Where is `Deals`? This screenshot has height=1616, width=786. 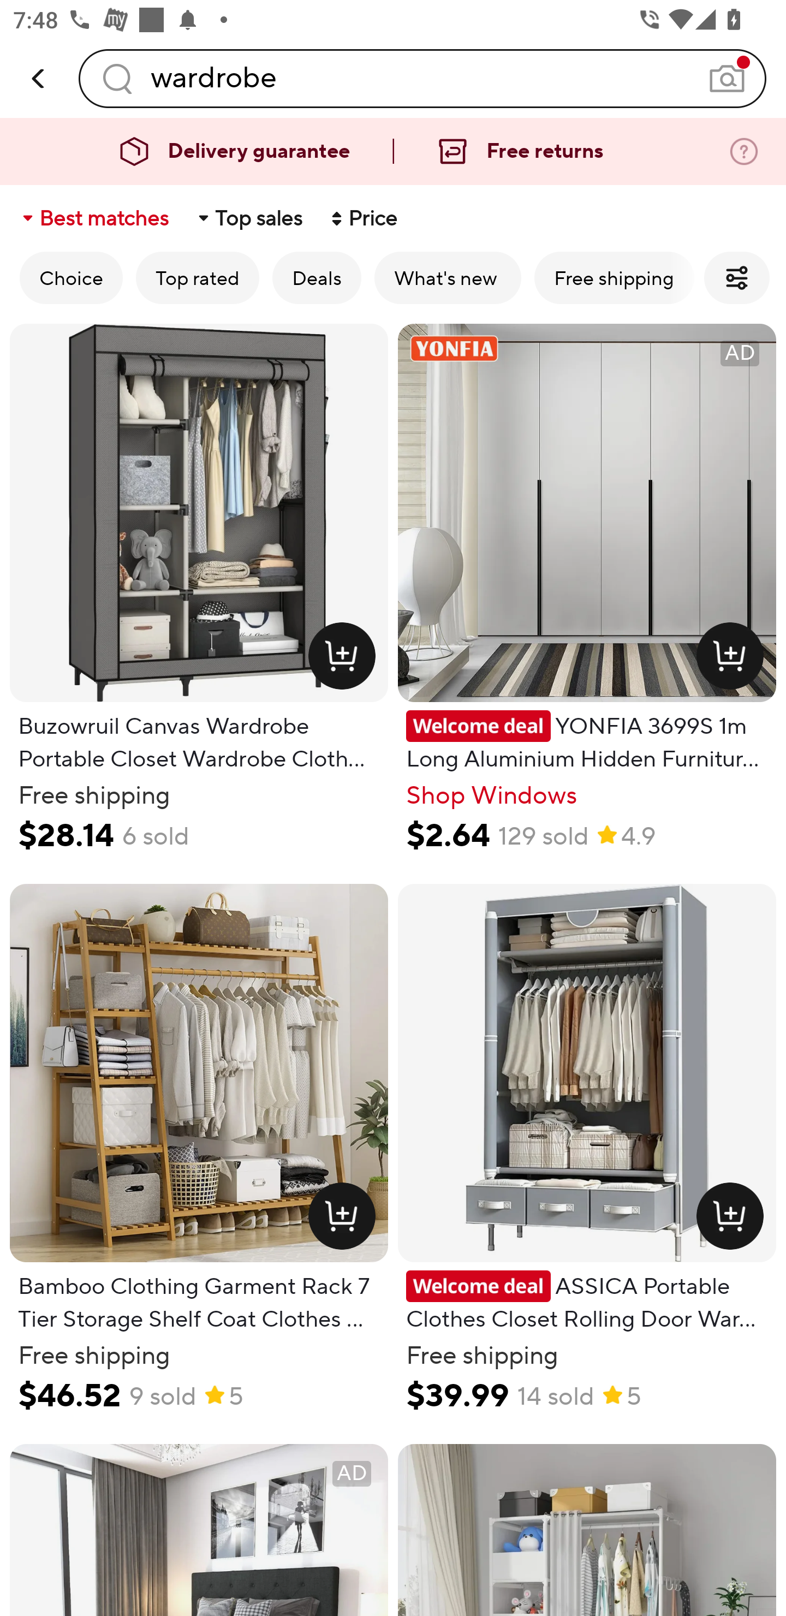
Deals is located at coordinates (317, 277).